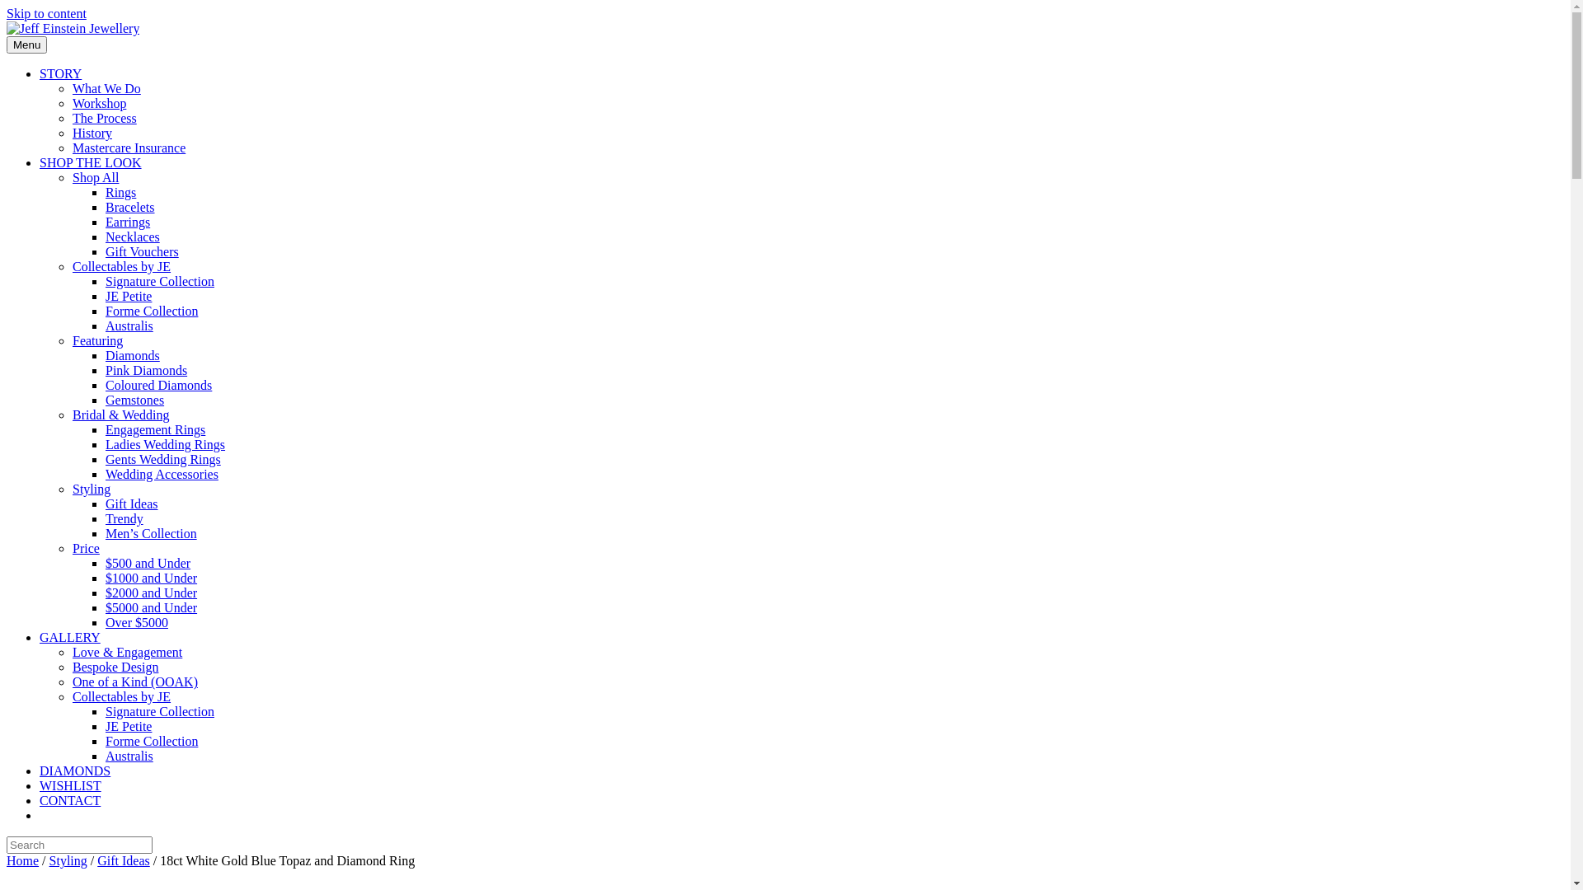 This screenshot has width=1583, height=890. What do you see at coordinates (132, 504) in the screenshot?
I see `Gift Ideas` at bounding box center [132, 504].